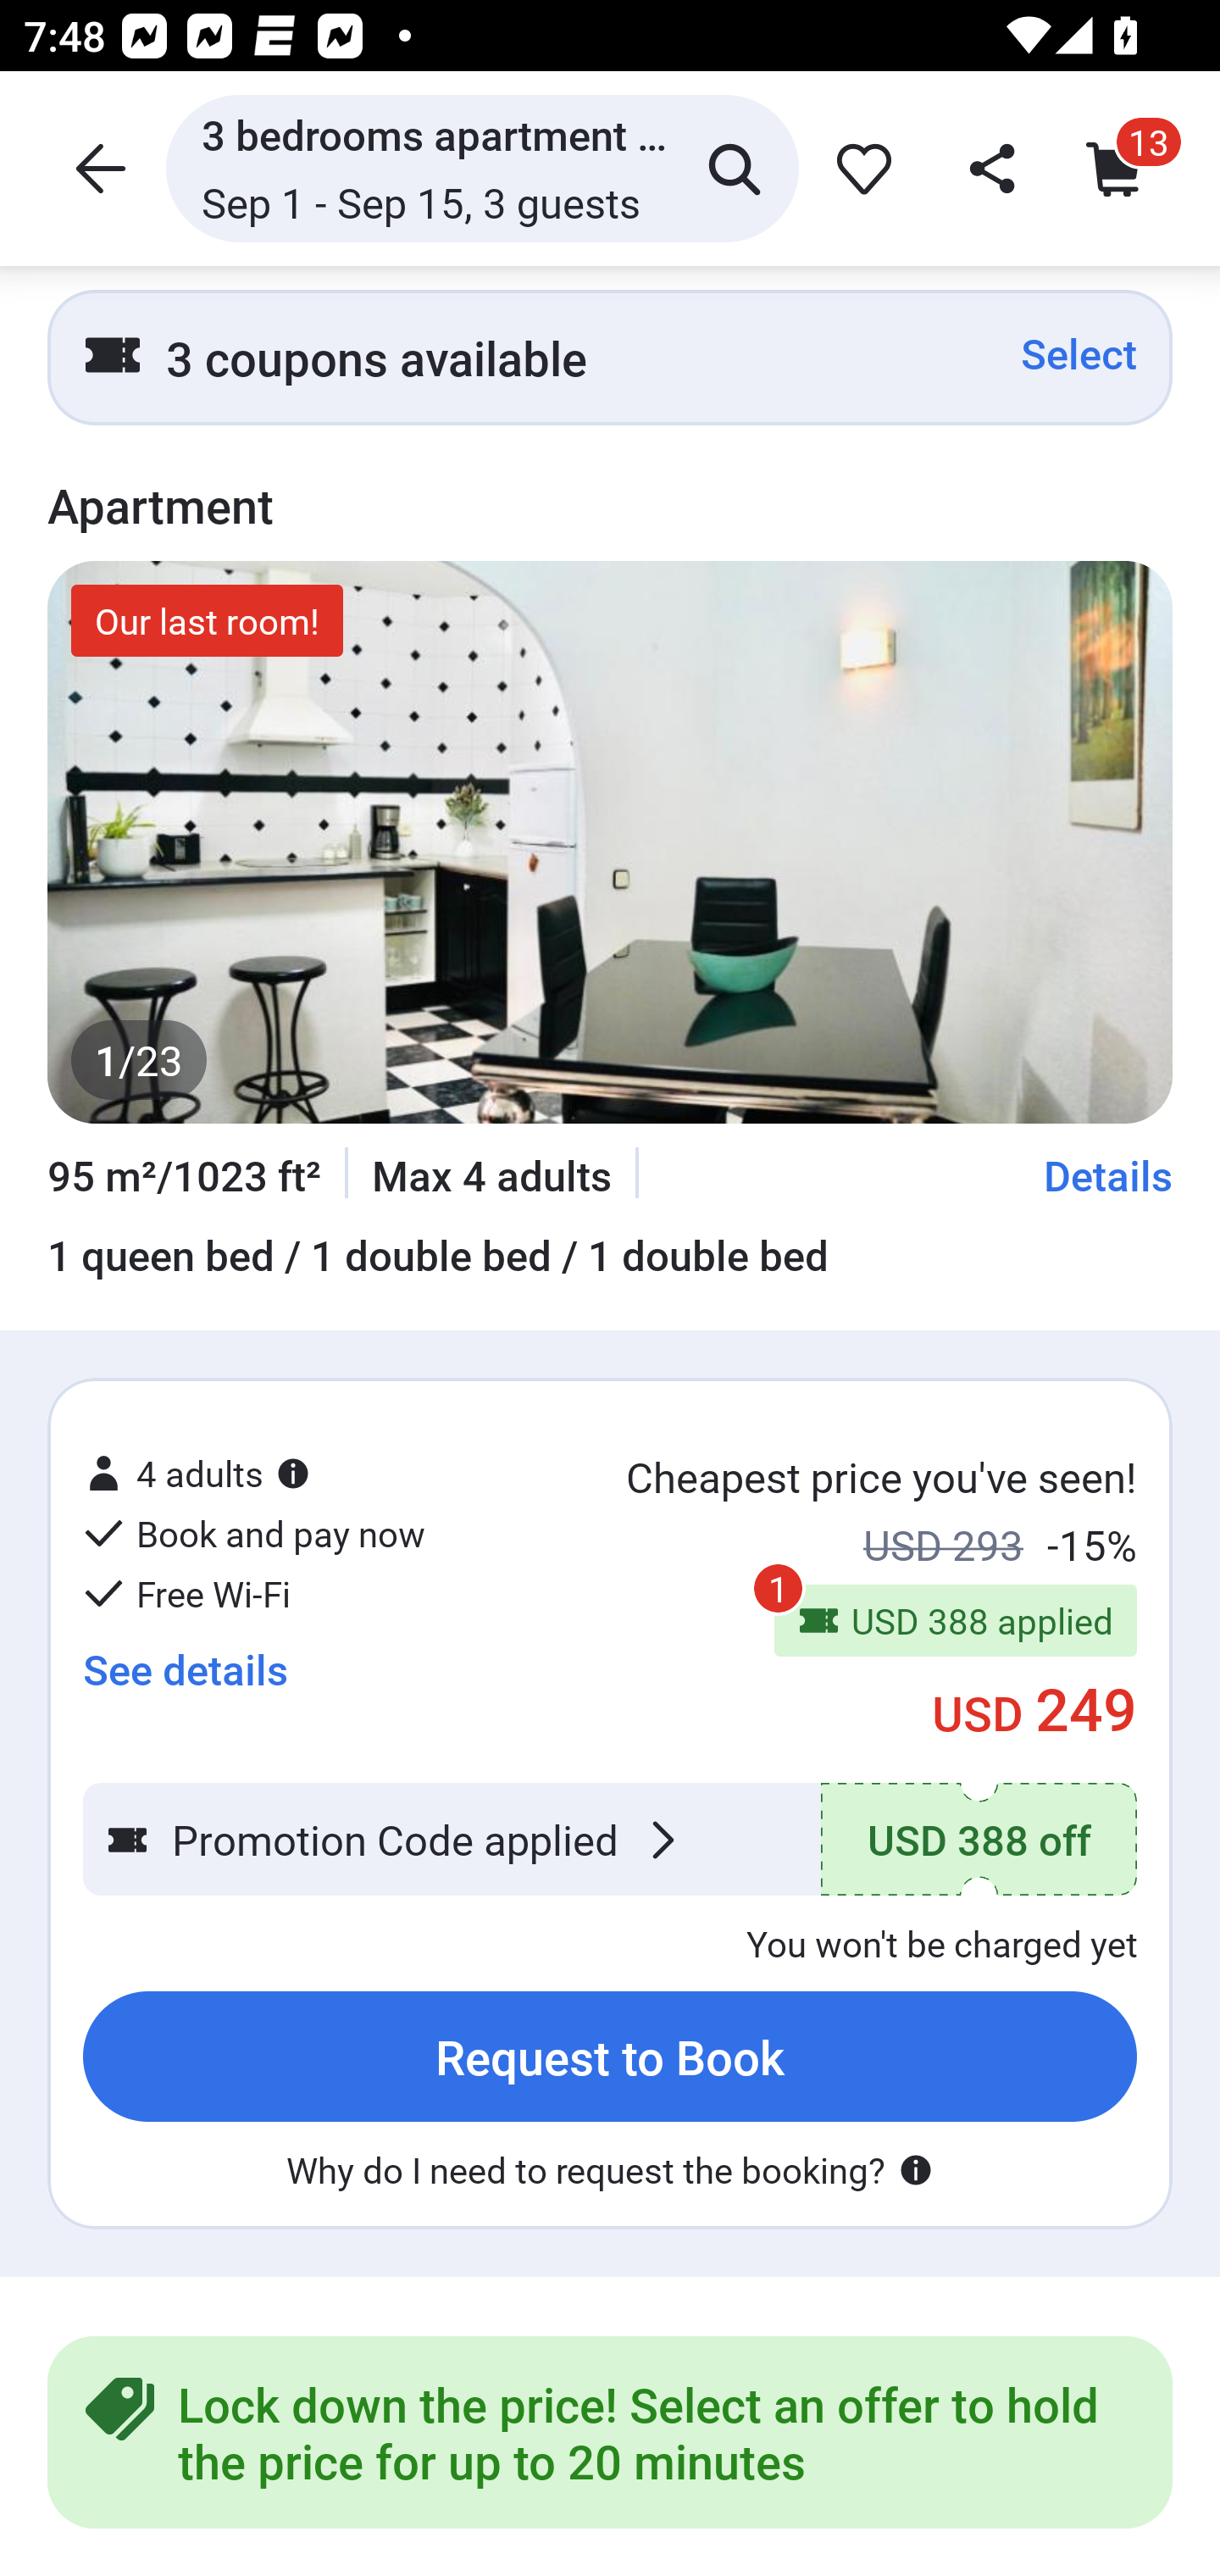  What do you see at coordinates (610, 842) in the screenshot?
I see `image` at bounding box center [610, 842].